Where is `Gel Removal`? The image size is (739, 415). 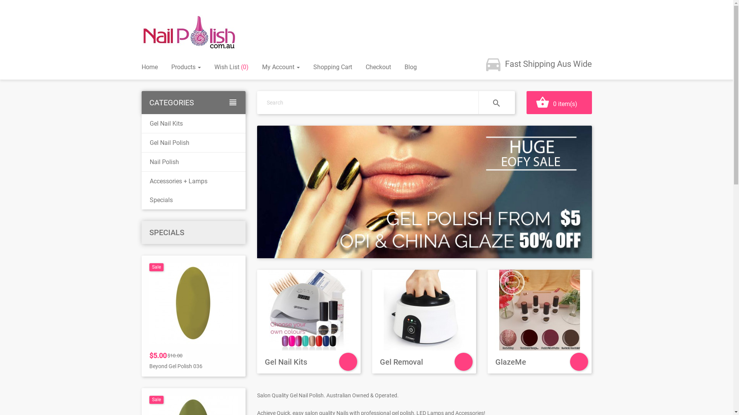
Gel Removal is located at coordinates (424, 322).